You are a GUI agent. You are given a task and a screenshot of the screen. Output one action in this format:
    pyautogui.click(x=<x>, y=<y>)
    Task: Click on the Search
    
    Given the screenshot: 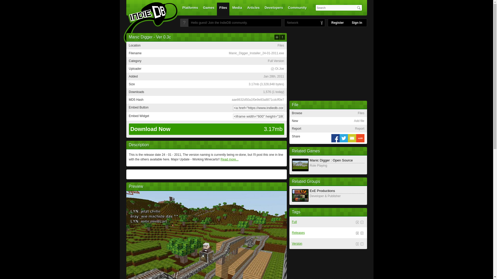 What is the action you would take?
    pyautogui.click(x=359, y=8)
    